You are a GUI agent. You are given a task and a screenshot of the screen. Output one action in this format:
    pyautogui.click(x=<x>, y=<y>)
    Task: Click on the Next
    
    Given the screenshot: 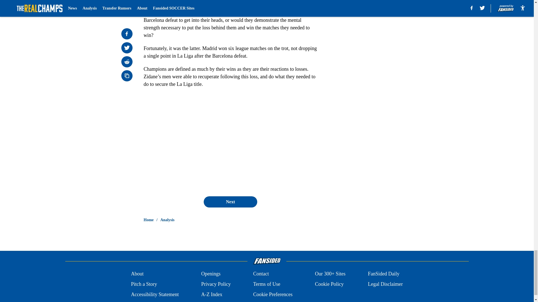 What is the action you would take?
    pyautogui.click(x=230, y=202)
    